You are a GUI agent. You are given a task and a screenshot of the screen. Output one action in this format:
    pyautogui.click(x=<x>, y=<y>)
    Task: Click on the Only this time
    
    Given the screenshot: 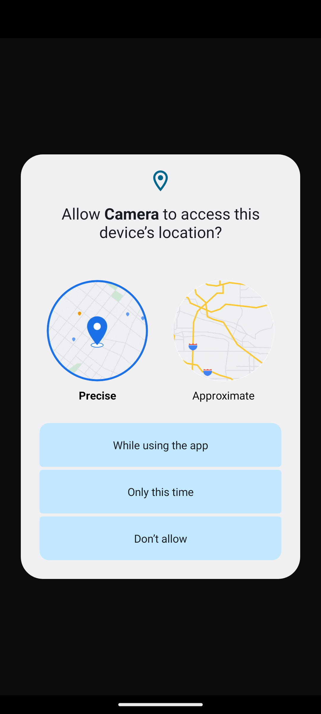 What is the action you would take?
    pyautogui.click(x=160, y=491)
    